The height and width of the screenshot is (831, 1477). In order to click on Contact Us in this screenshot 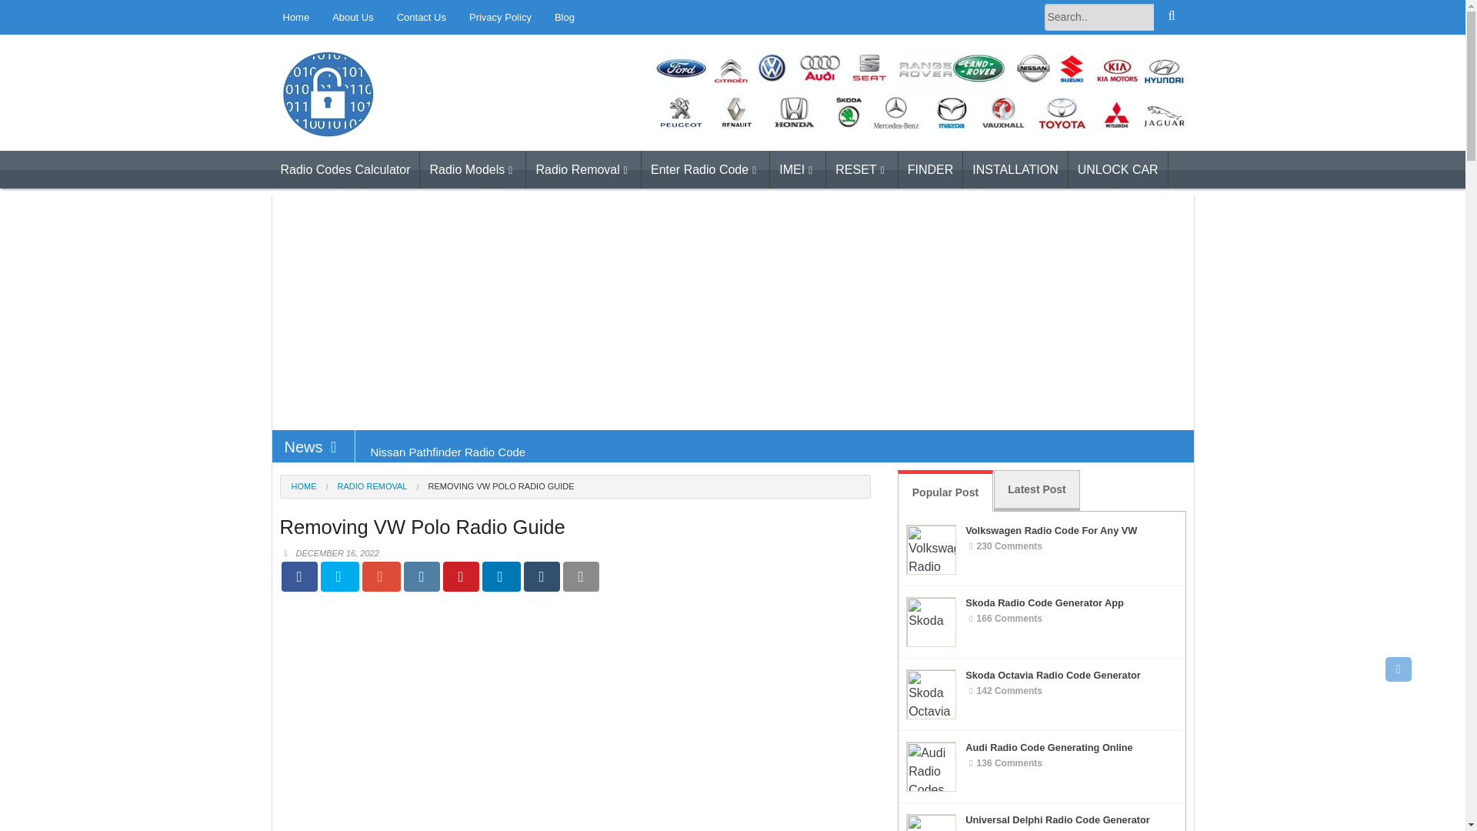, I will do `click(422, 17)`.